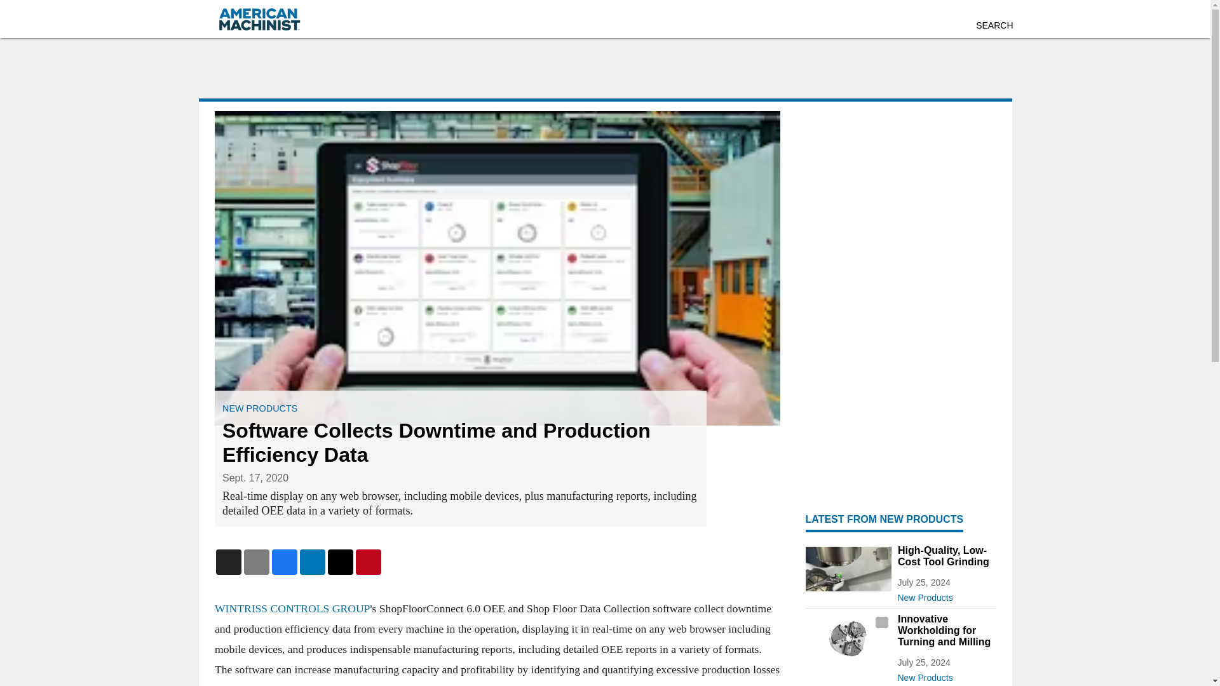 Image resolution: width=1220 pixels, height=686 pixels. What do you see at coordinates (945, 595) in the screenshot?
I see `New Products` at bounding box center [945, 595].